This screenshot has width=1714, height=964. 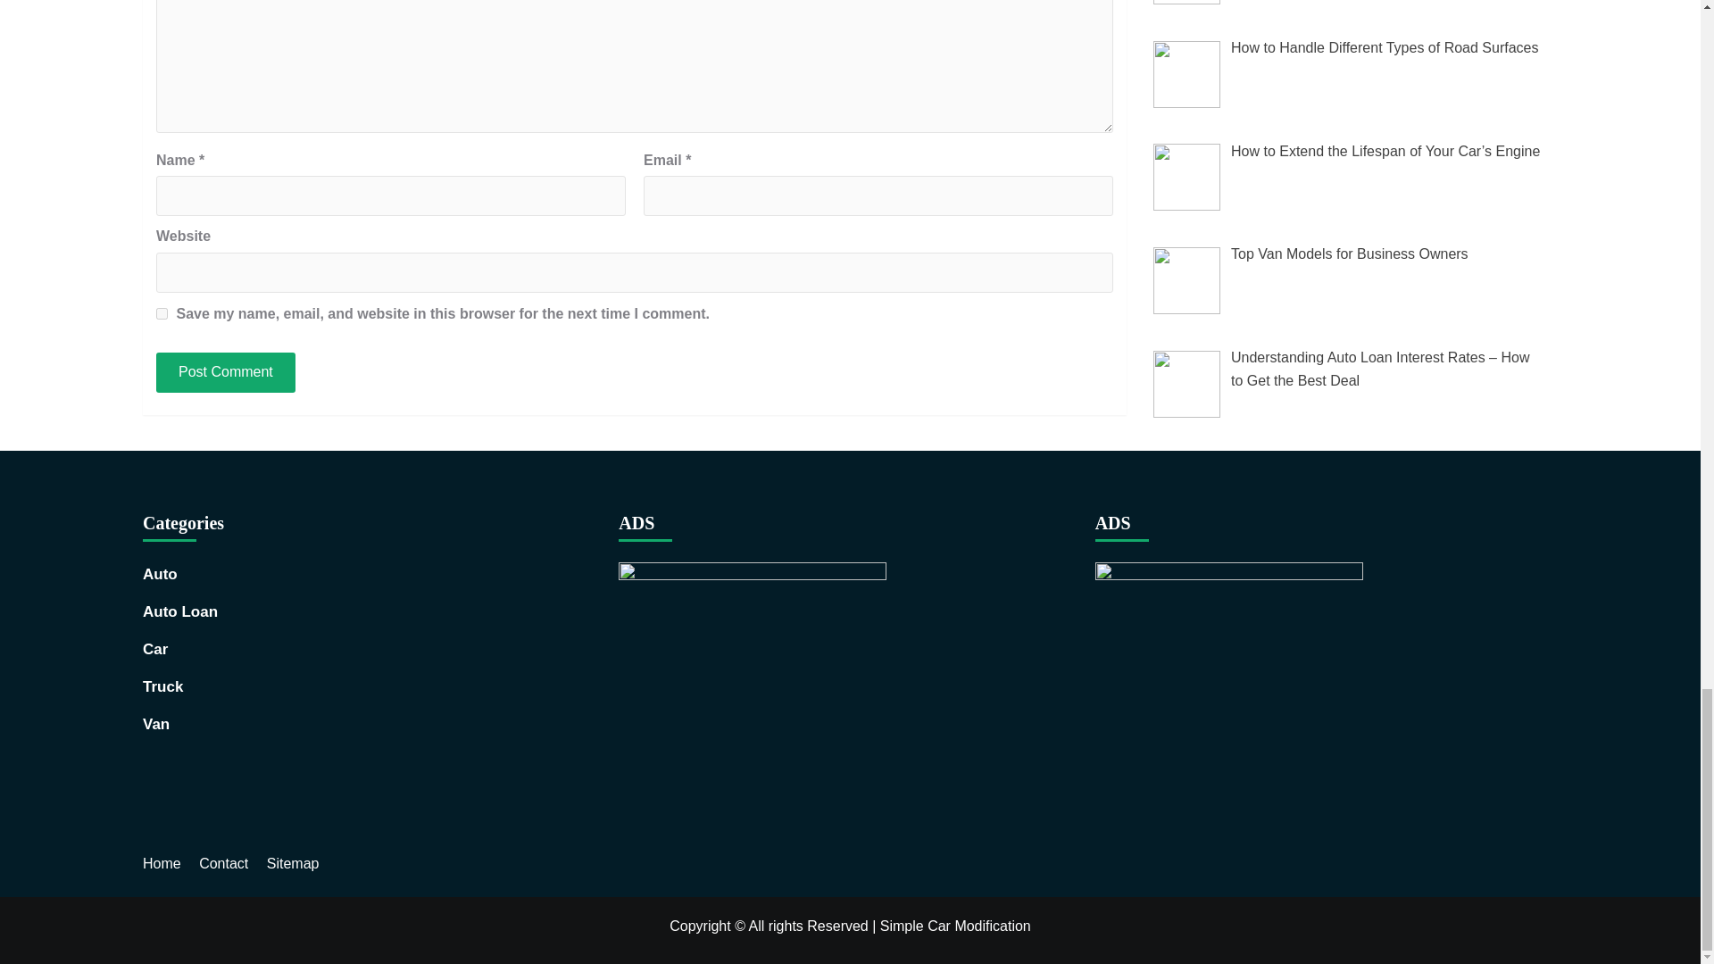 I want to click on Post Comment, so click(x=225, y=372).